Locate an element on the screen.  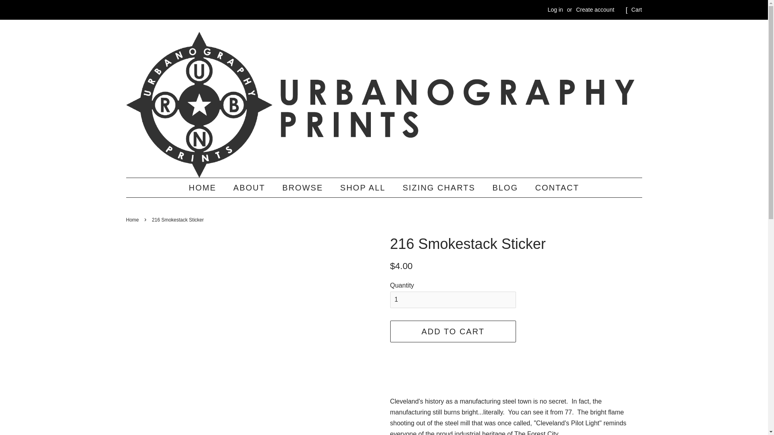
1 is located at coordinates (453, 300).